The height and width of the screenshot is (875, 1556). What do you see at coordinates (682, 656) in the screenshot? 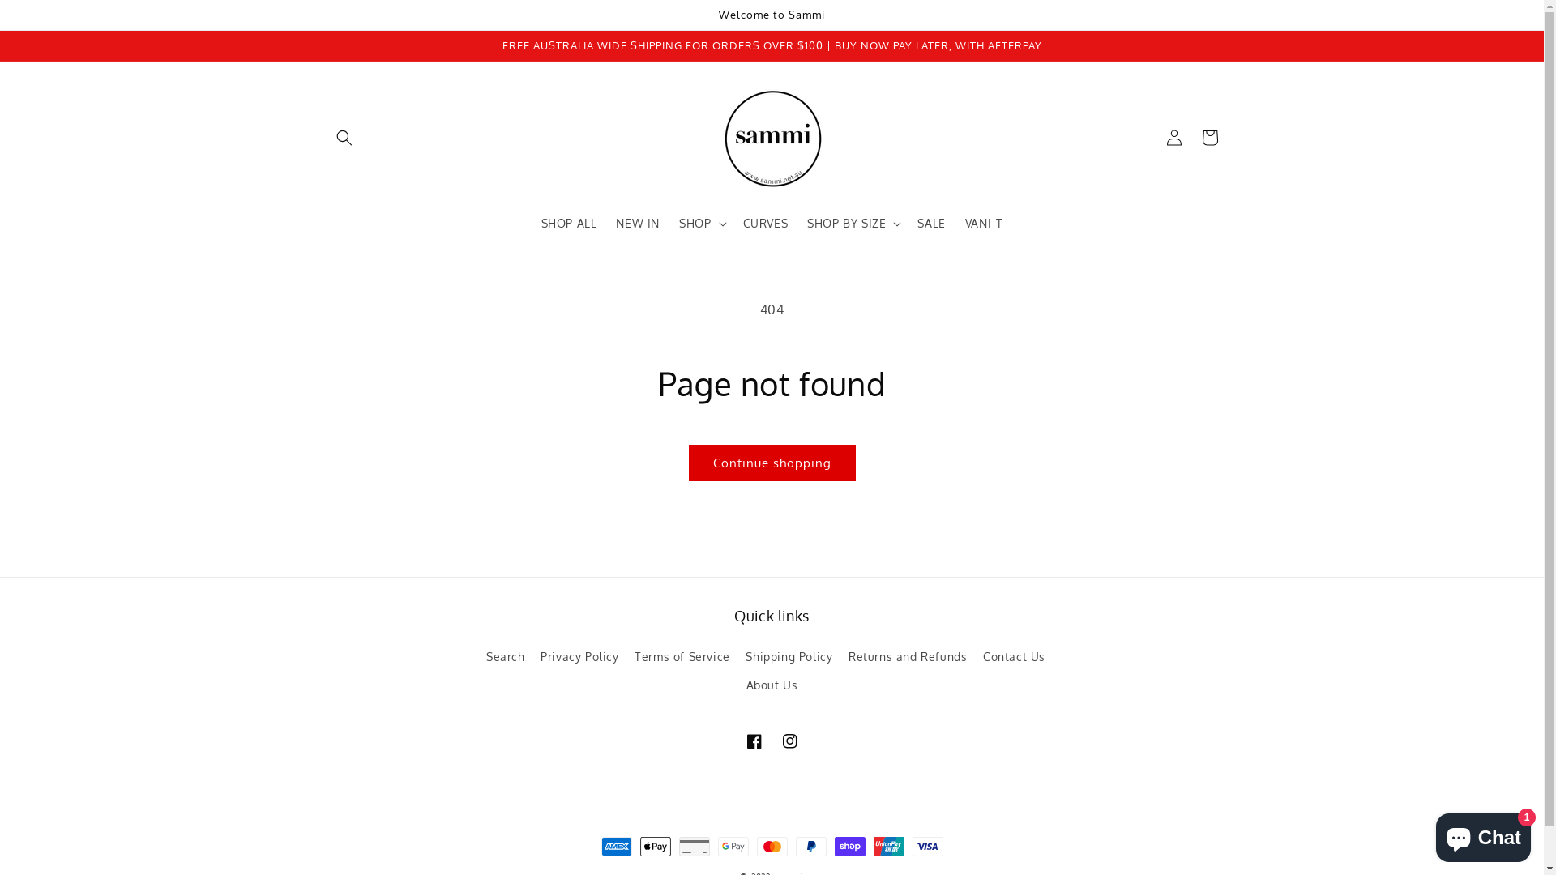
I see `Terms of Service` at bounding box center [682, 656].